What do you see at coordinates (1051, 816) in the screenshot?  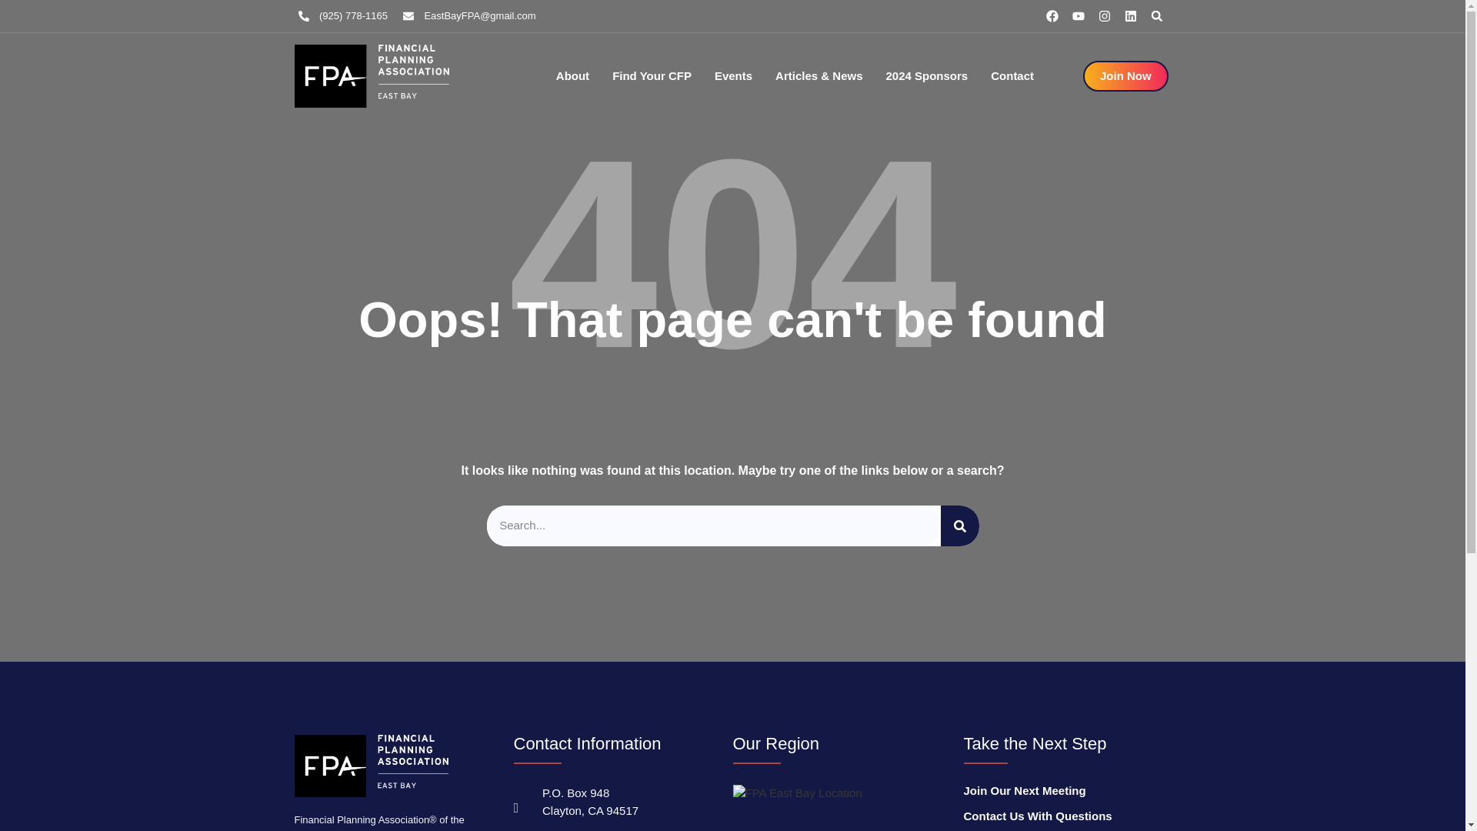 I see `Contact Us With Questions` at bounding box center [1051, 816].